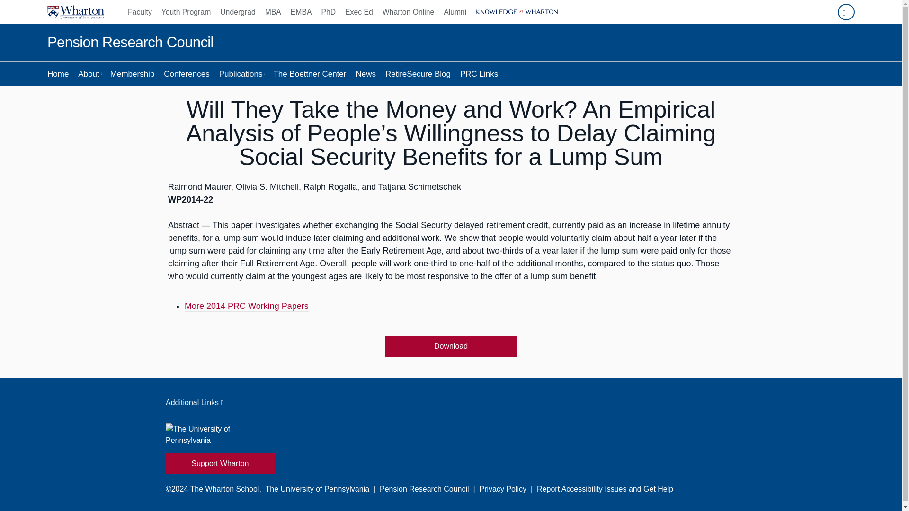 The width and height of the screenshot is (909, 511). I want to click on Additional Links, so click(451, 402).